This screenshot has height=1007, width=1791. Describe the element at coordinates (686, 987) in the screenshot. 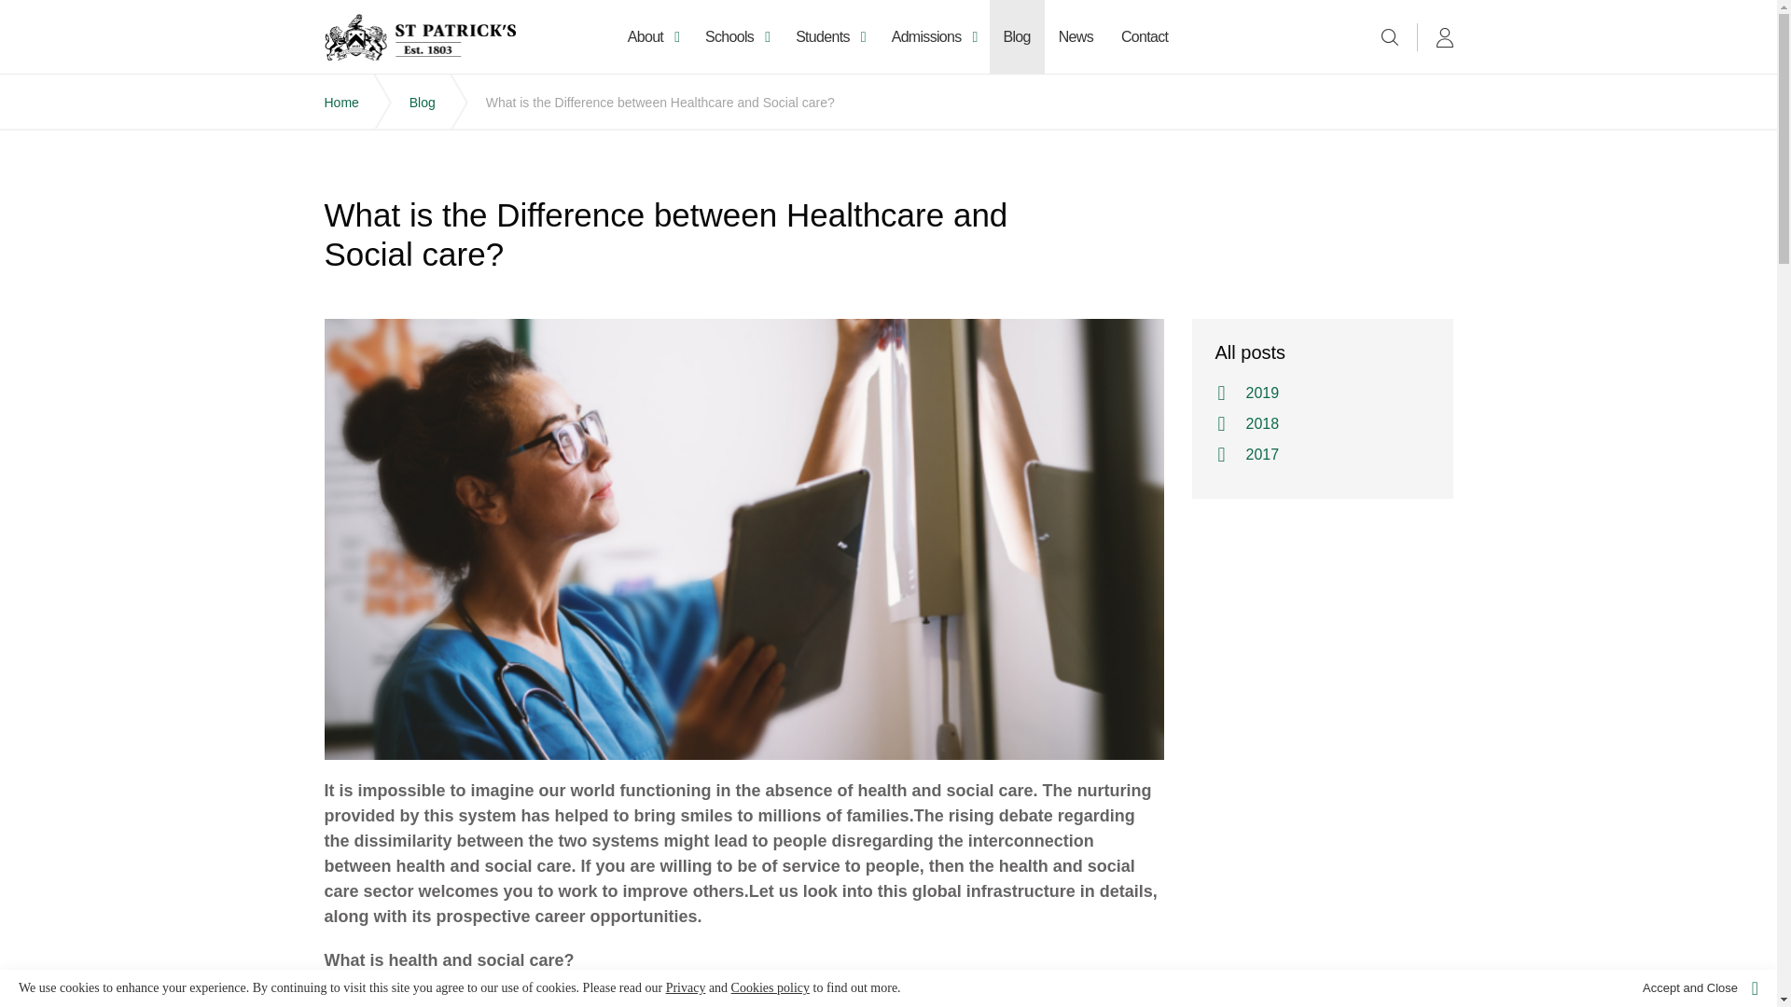

I see `Privacy Policy` at that location.